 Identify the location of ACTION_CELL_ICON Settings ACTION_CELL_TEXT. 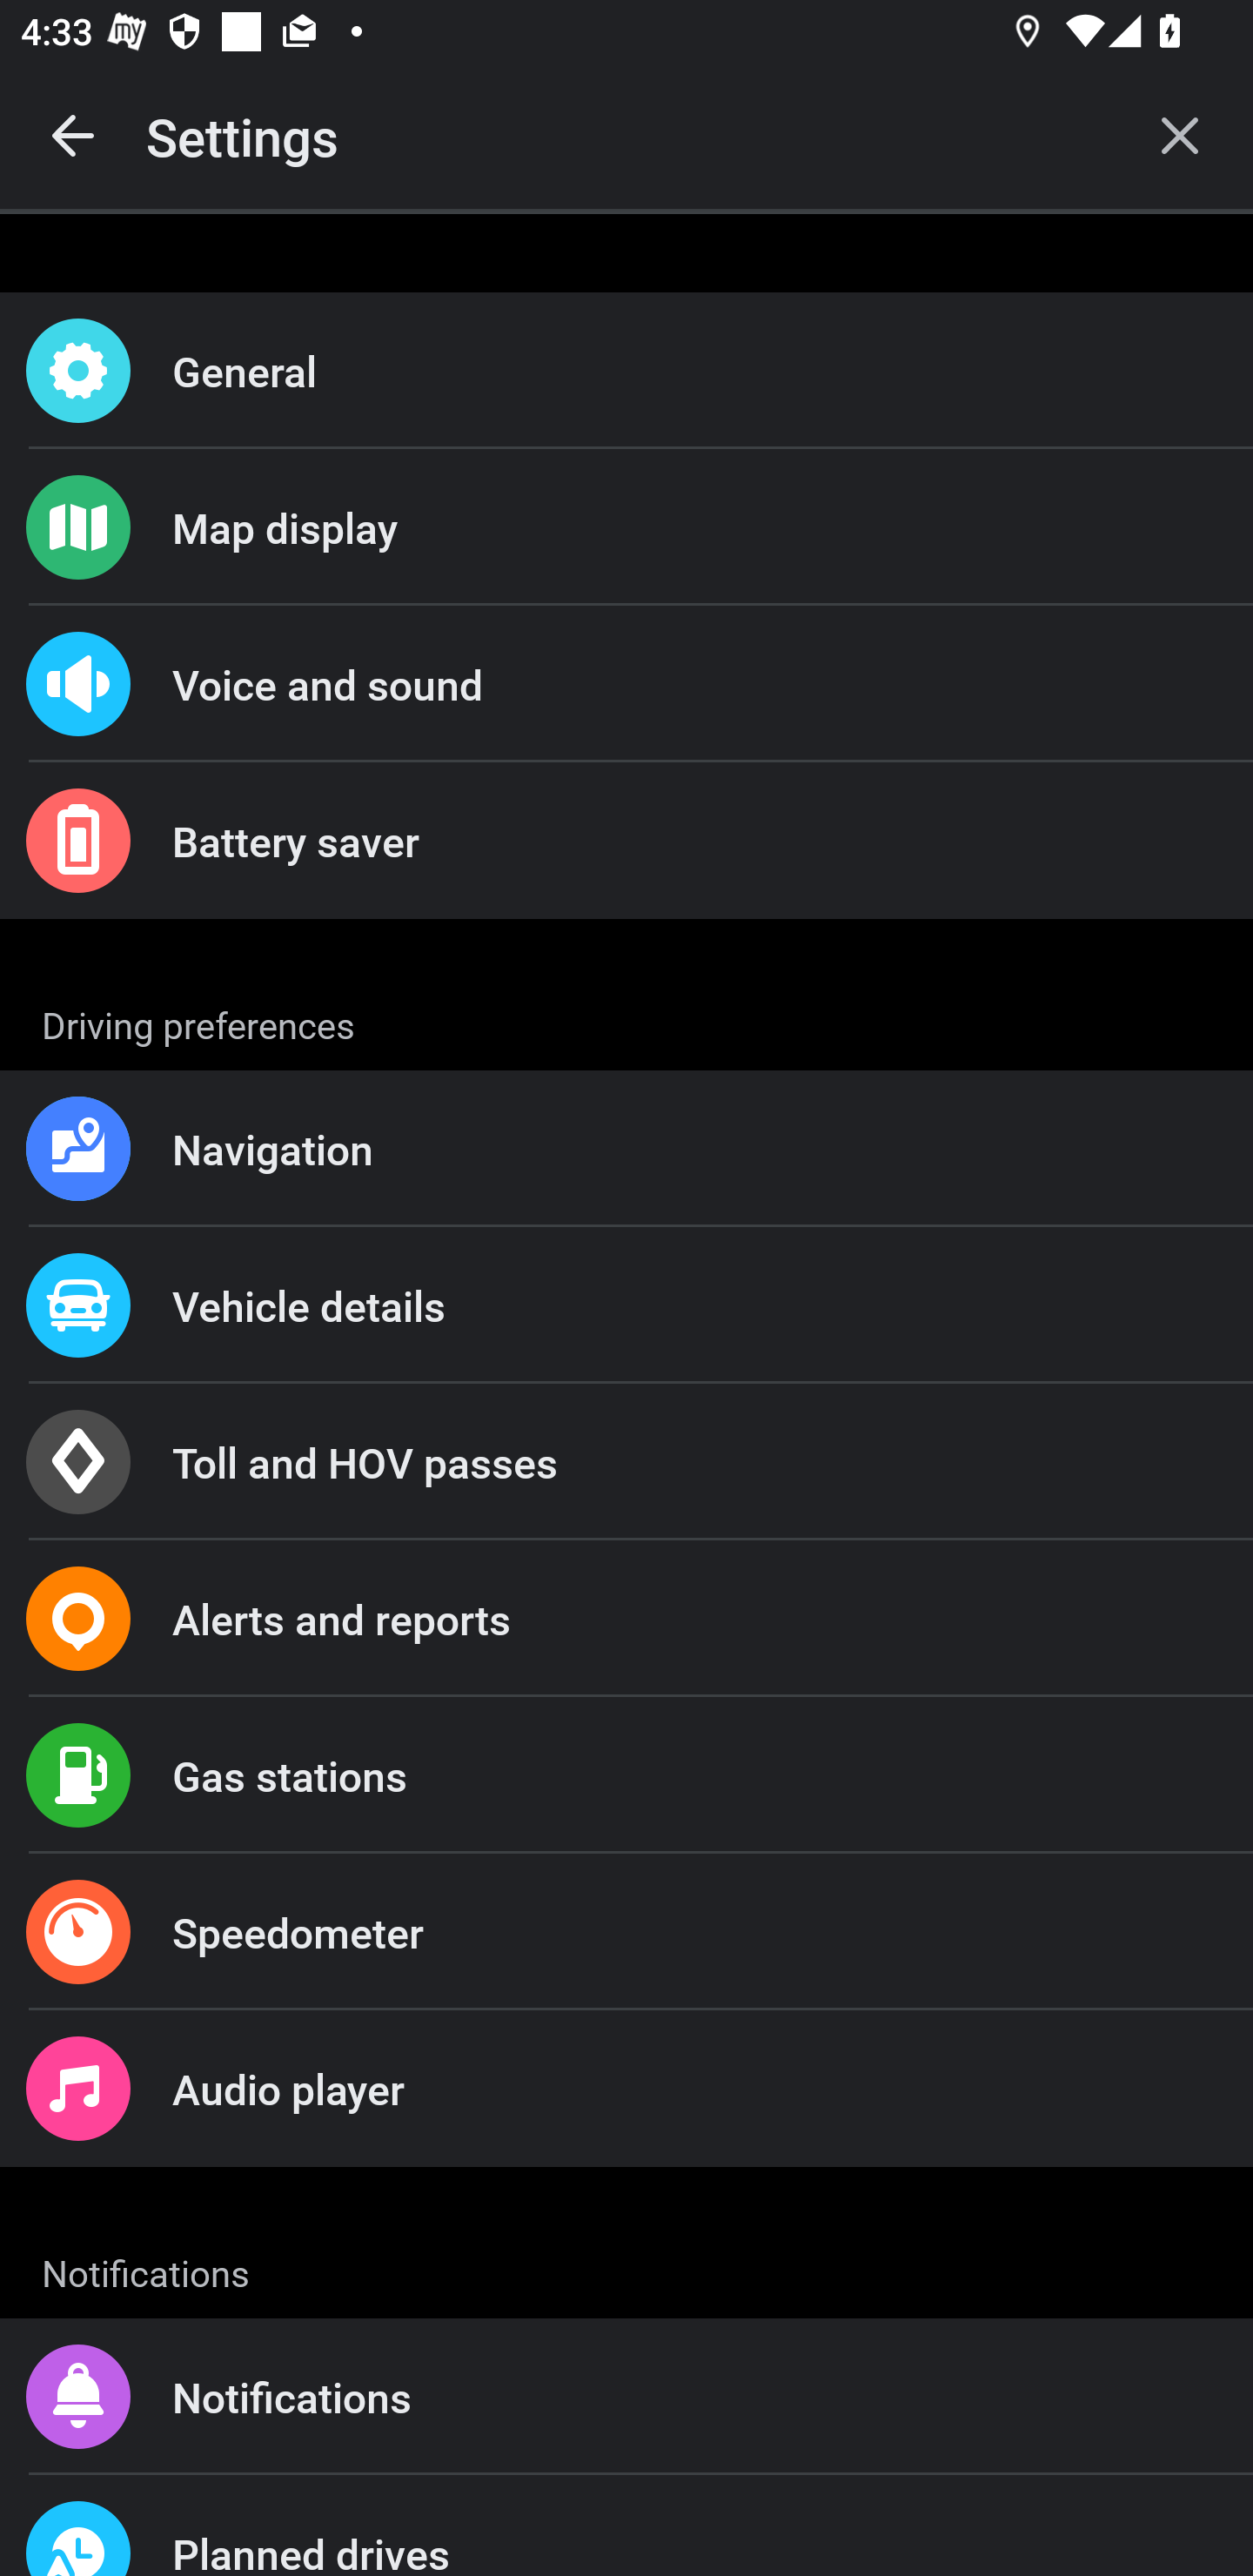
(626, 1020).